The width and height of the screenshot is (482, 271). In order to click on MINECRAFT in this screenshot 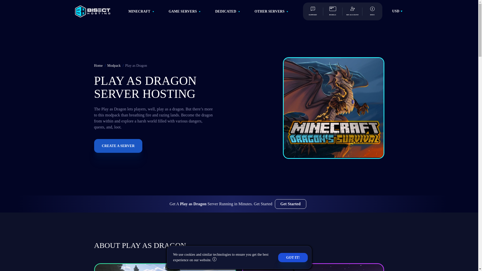, I will do `click(140, 11)`.